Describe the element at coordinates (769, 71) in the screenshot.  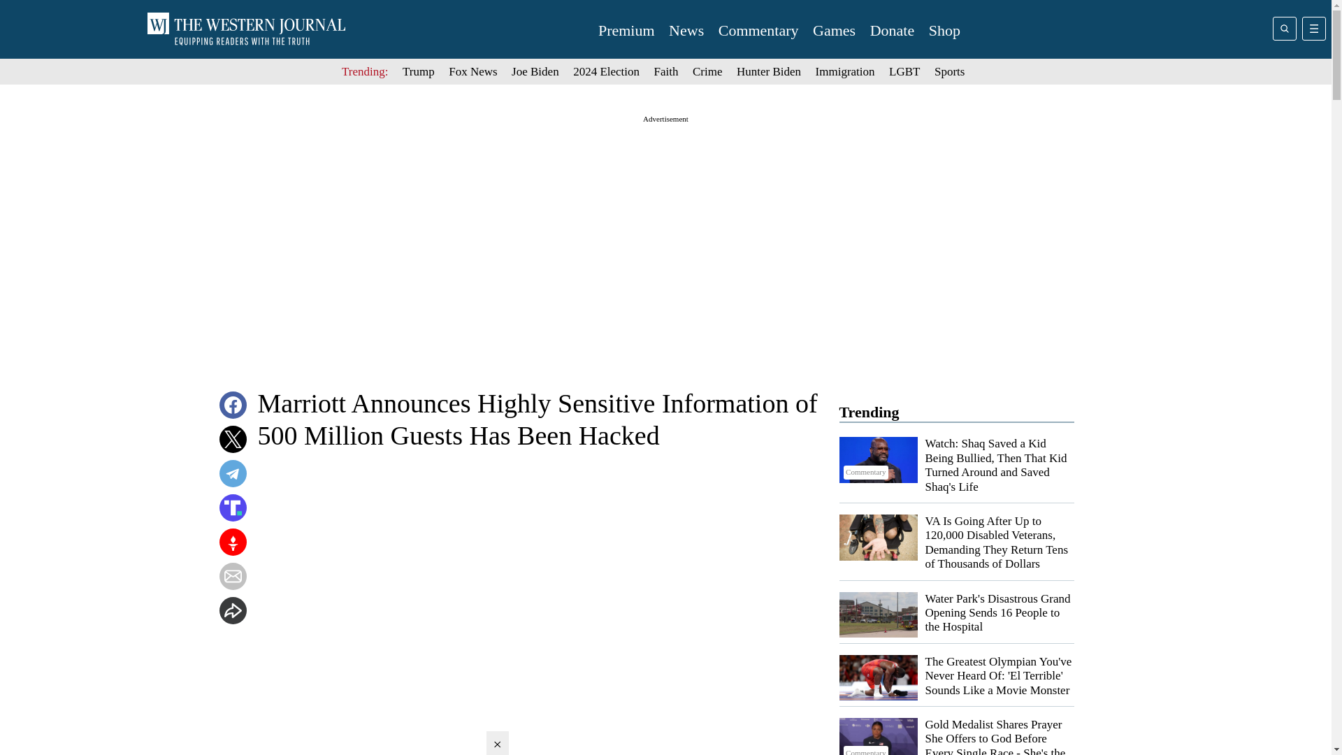
I see `Hunter Biden` at that location.